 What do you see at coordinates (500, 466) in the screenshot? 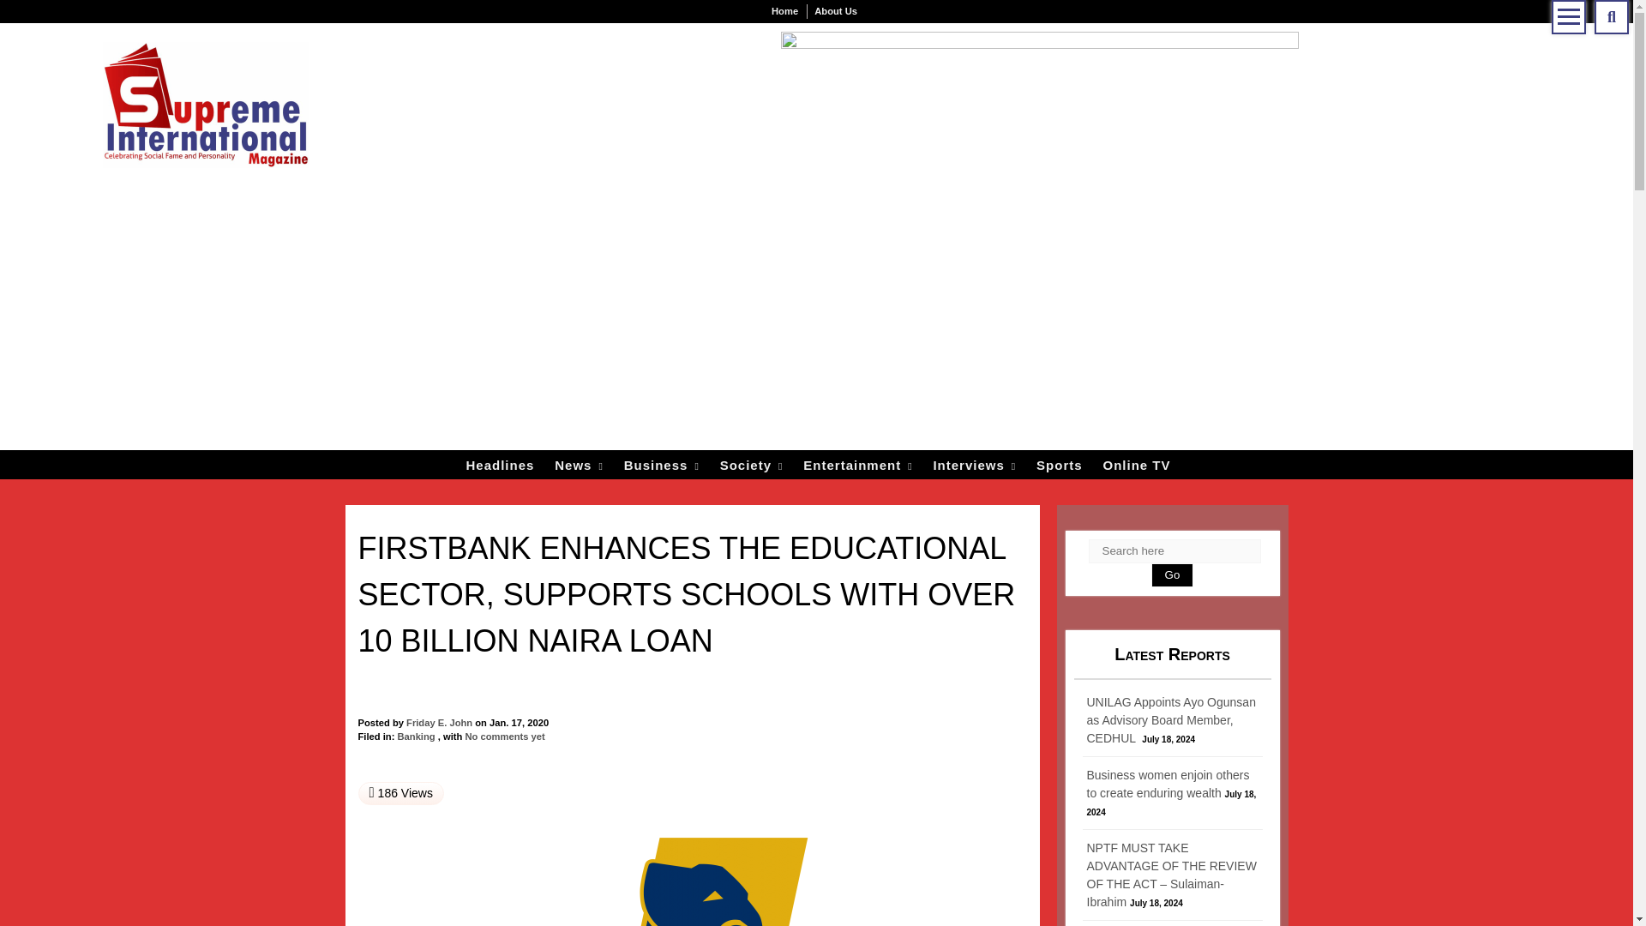
I see `Headlines` at bounding box center [500, 466].